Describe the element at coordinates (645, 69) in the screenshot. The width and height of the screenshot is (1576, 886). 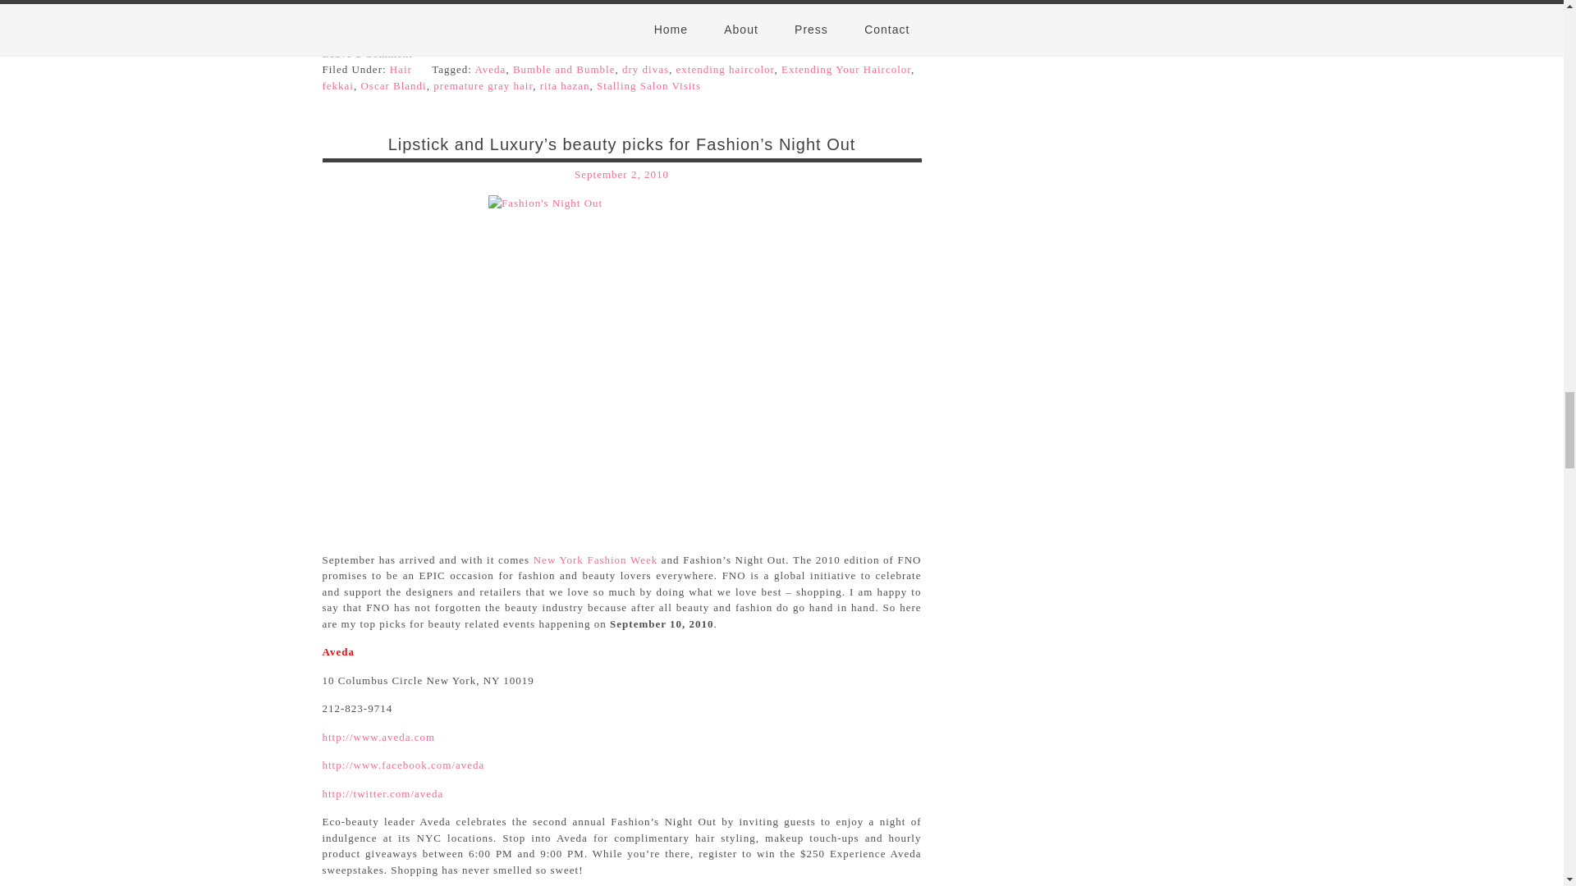
I see `dry divas` at that location.